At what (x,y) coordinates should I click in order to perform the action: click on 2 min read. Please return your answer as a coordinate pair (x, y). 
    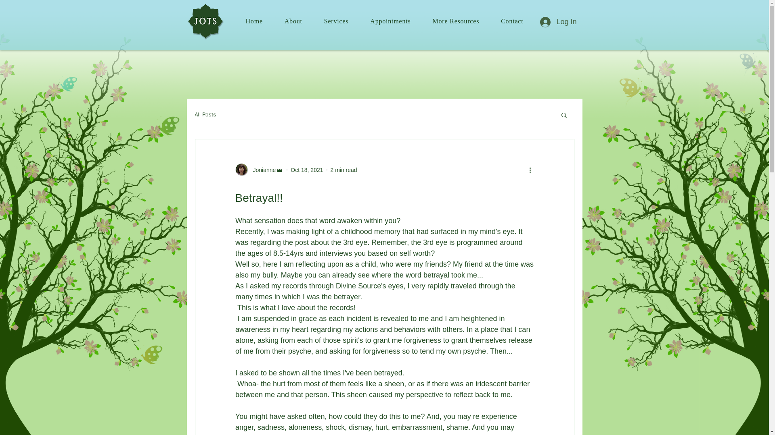
    Looking at the image, I should click on (343, 170).